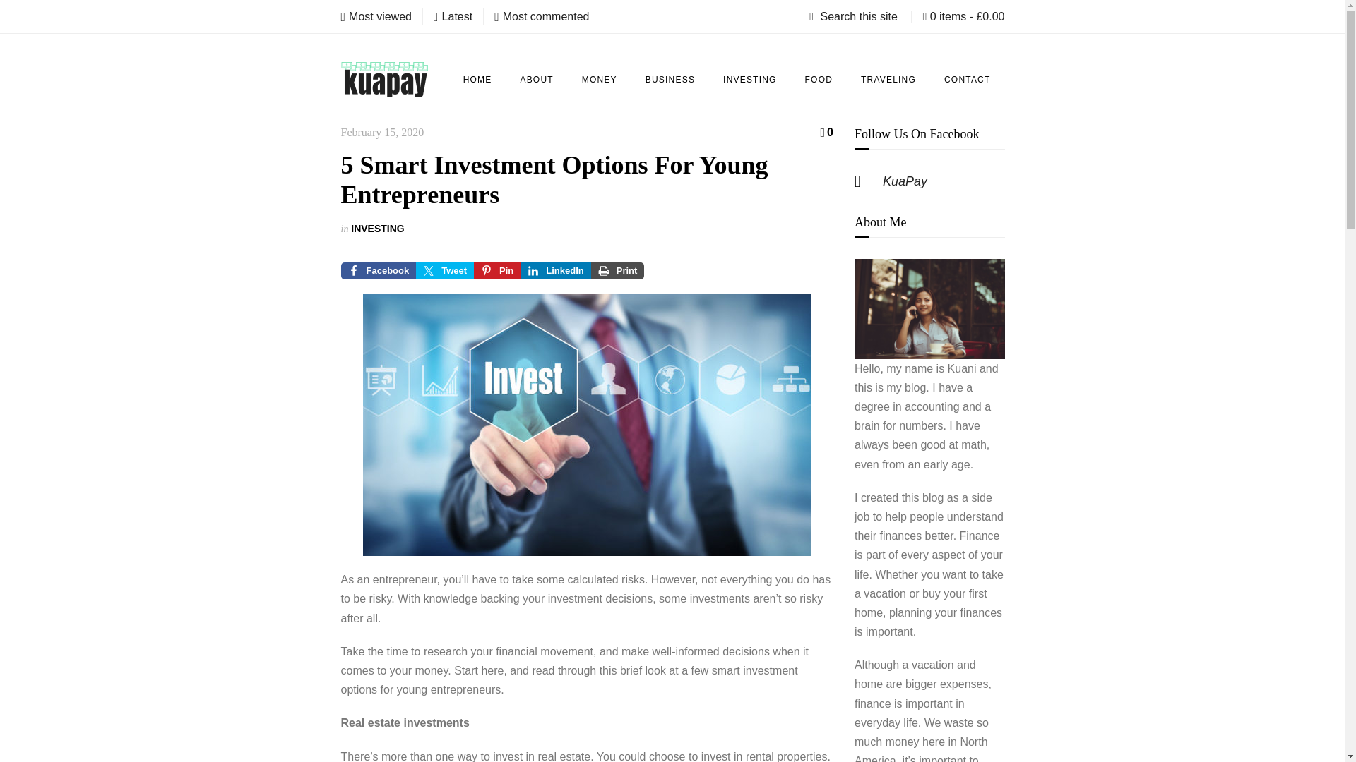 This screenshot has height=762, width=1356. Describe the element at coordinates (376, 16) in the screenshot. I see `Most viewed` at that location.